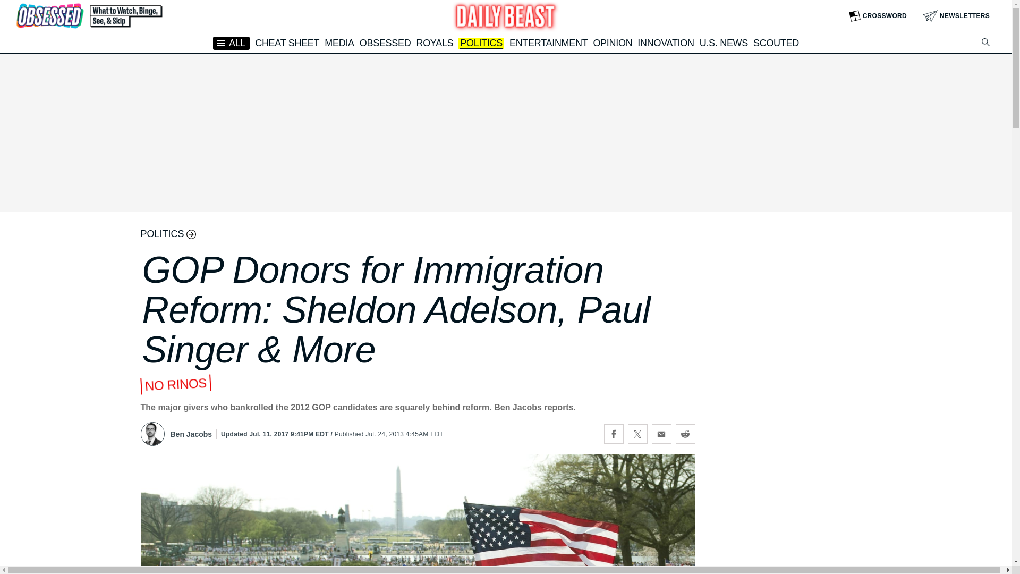 The height and width of the screenshot is (574, 1020). What do you see at coordinates (724, 43) in the screenshot?
I see `U.S. NEWS` at bounding box center [724, 43].